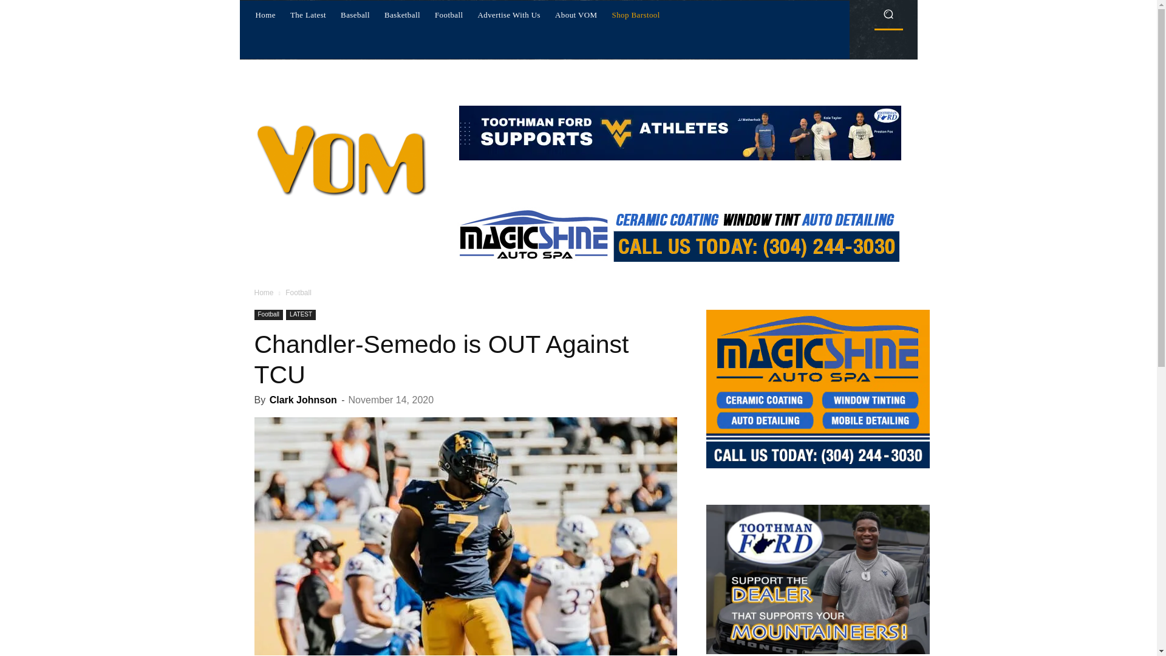  Describe the element at coordinates (268, 315) in the screenshot. I see `Football` at that location.